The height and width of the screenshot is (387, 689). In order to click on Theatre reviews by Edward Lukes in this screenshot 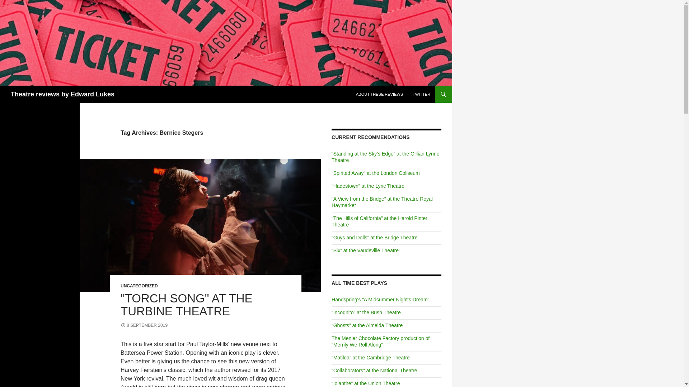, I will do `click(62, 94)`.